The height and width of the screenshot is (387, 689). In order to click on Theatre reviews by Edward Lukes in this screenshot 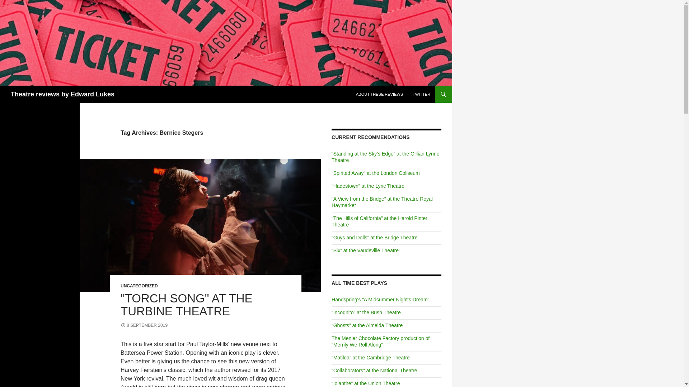, I will do `click(62, 94)`.